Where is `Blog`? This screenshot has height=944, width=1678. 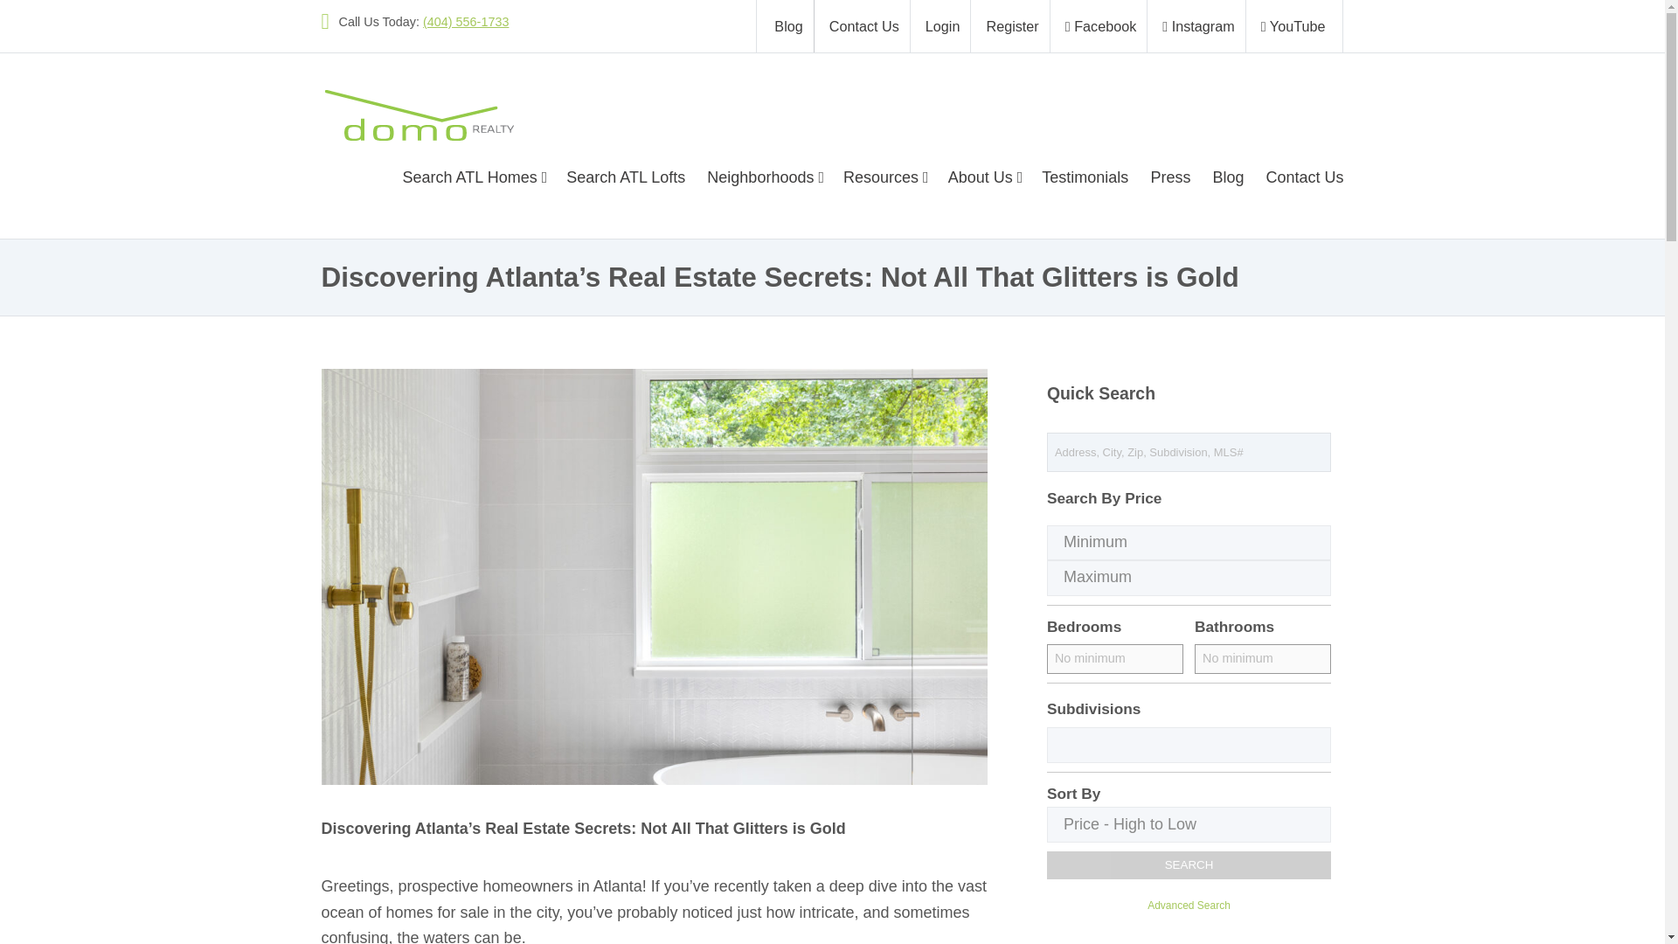
Blog is located at coordinates (785, 26).